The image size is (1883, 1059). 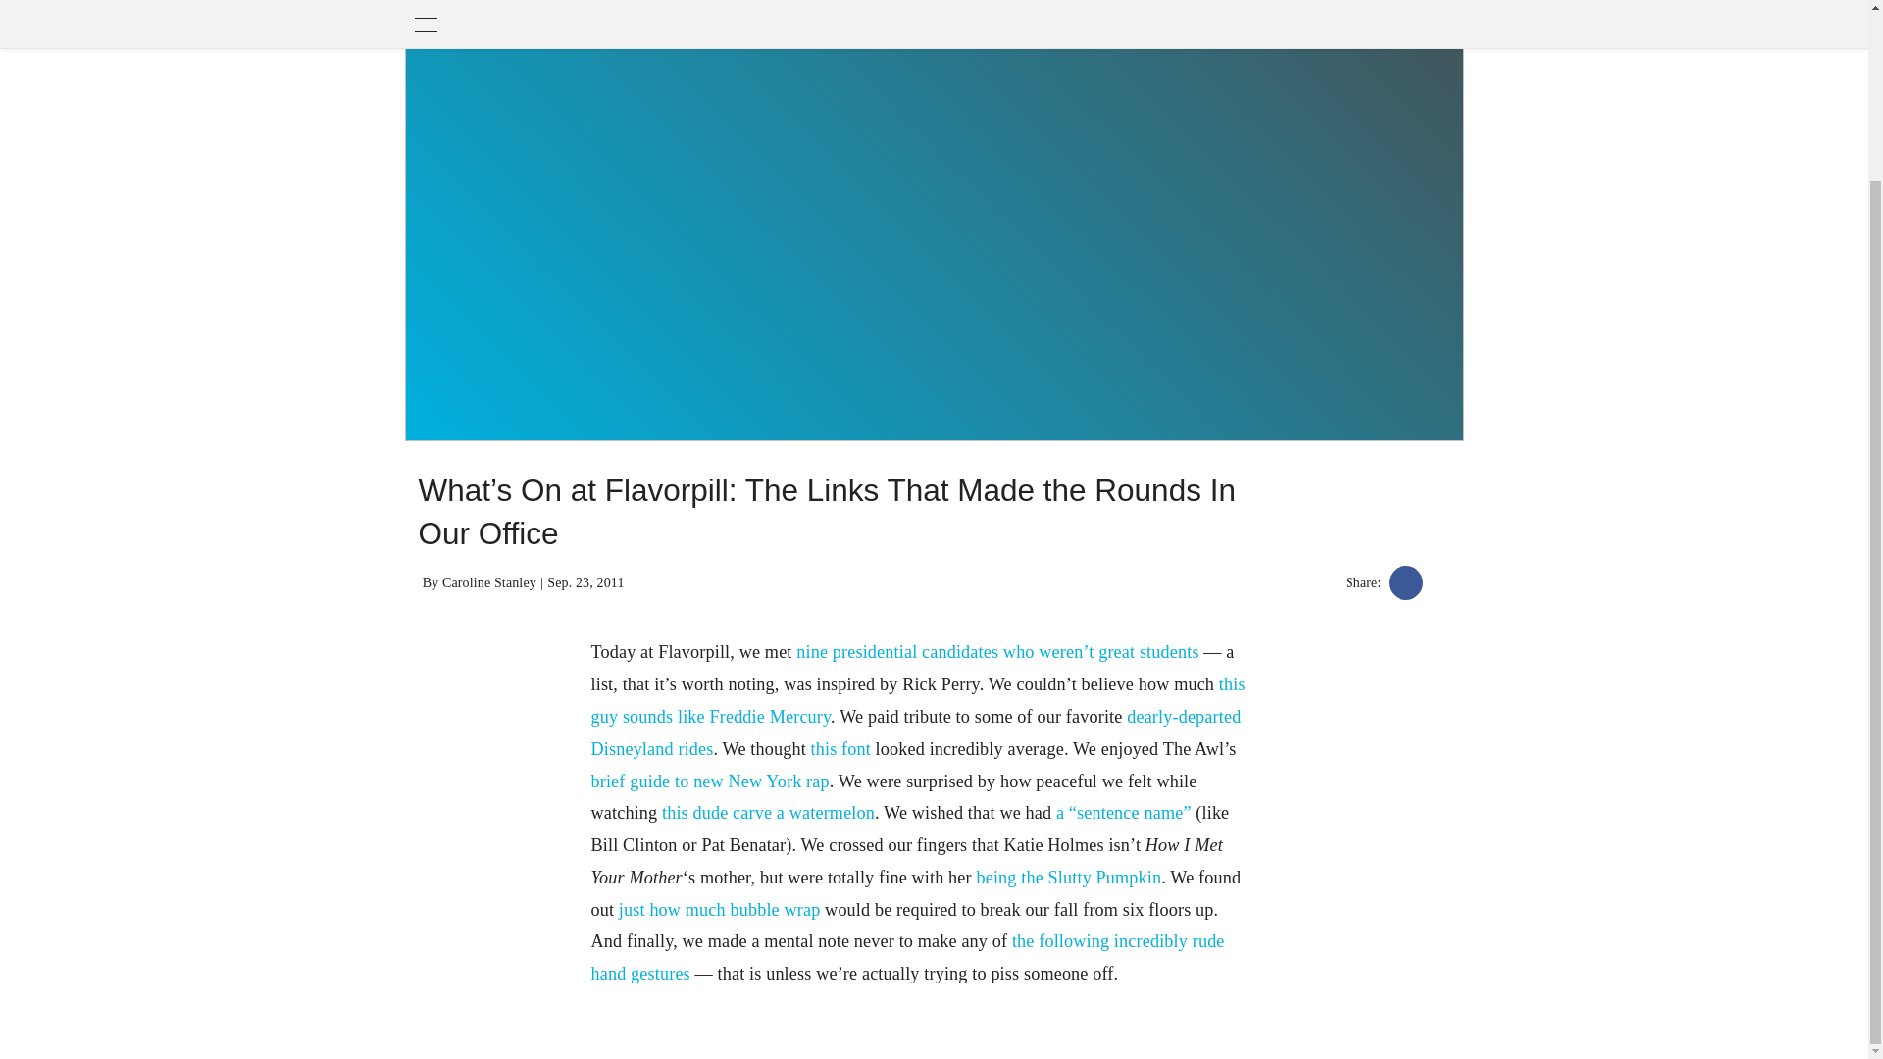 I want to click on this font, so click(x=840, y=749).